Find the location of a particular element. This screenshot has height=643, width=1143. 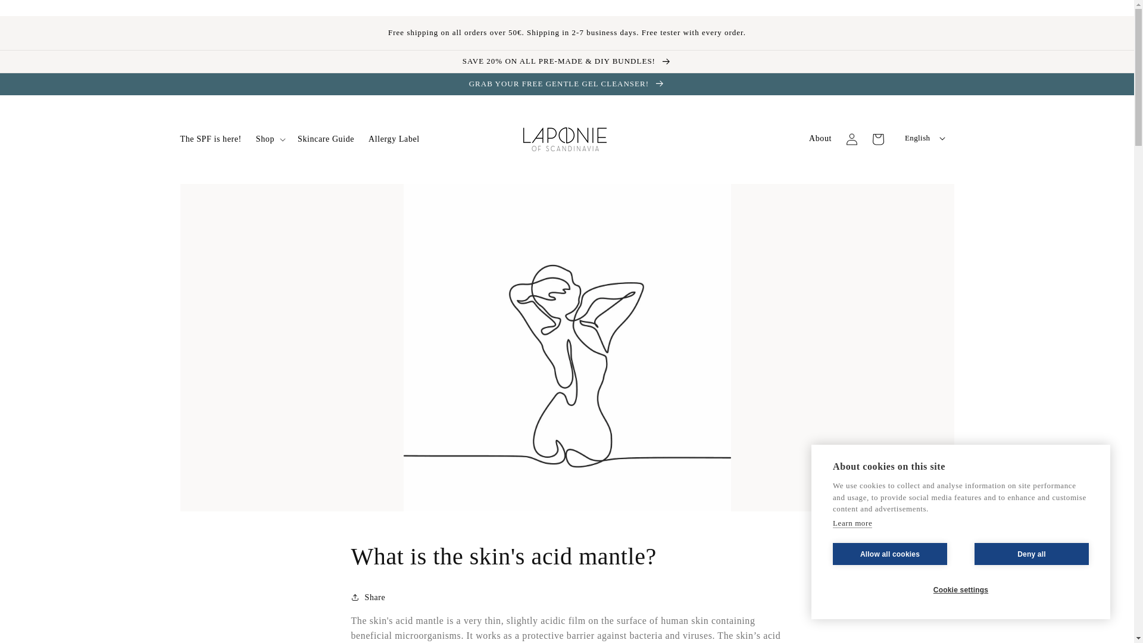

Allow all cookies is located at coordinates (890, 554).